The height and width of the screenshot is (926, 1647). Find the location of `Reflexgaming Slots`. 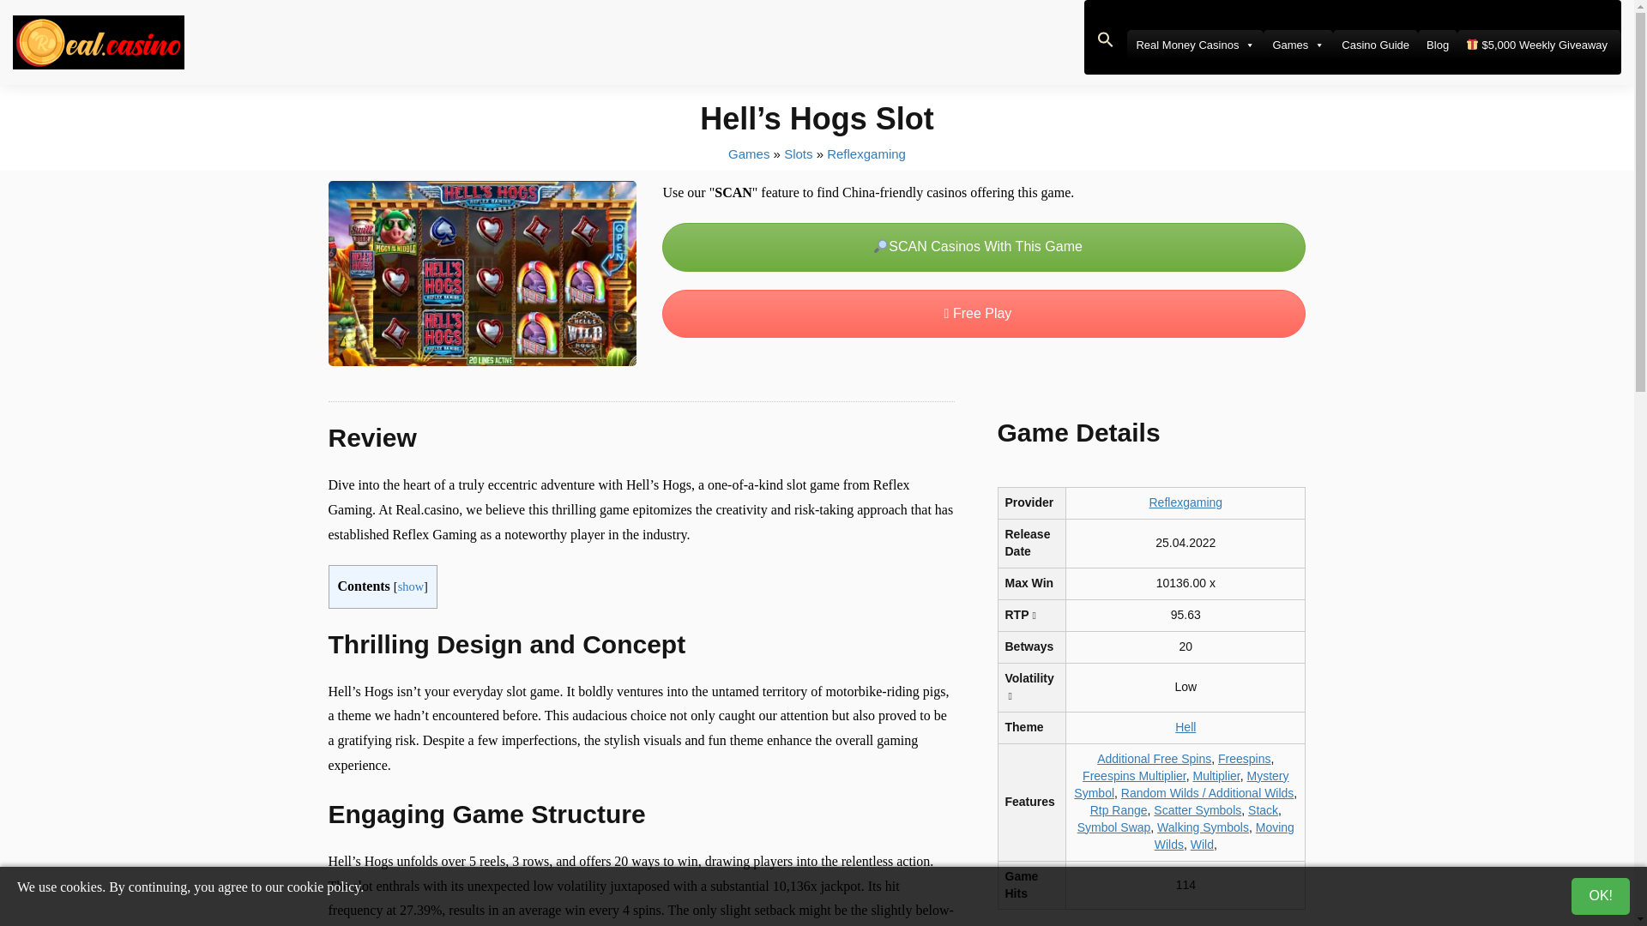

Reflexgaming Slots is located at coordinates (866, 153).